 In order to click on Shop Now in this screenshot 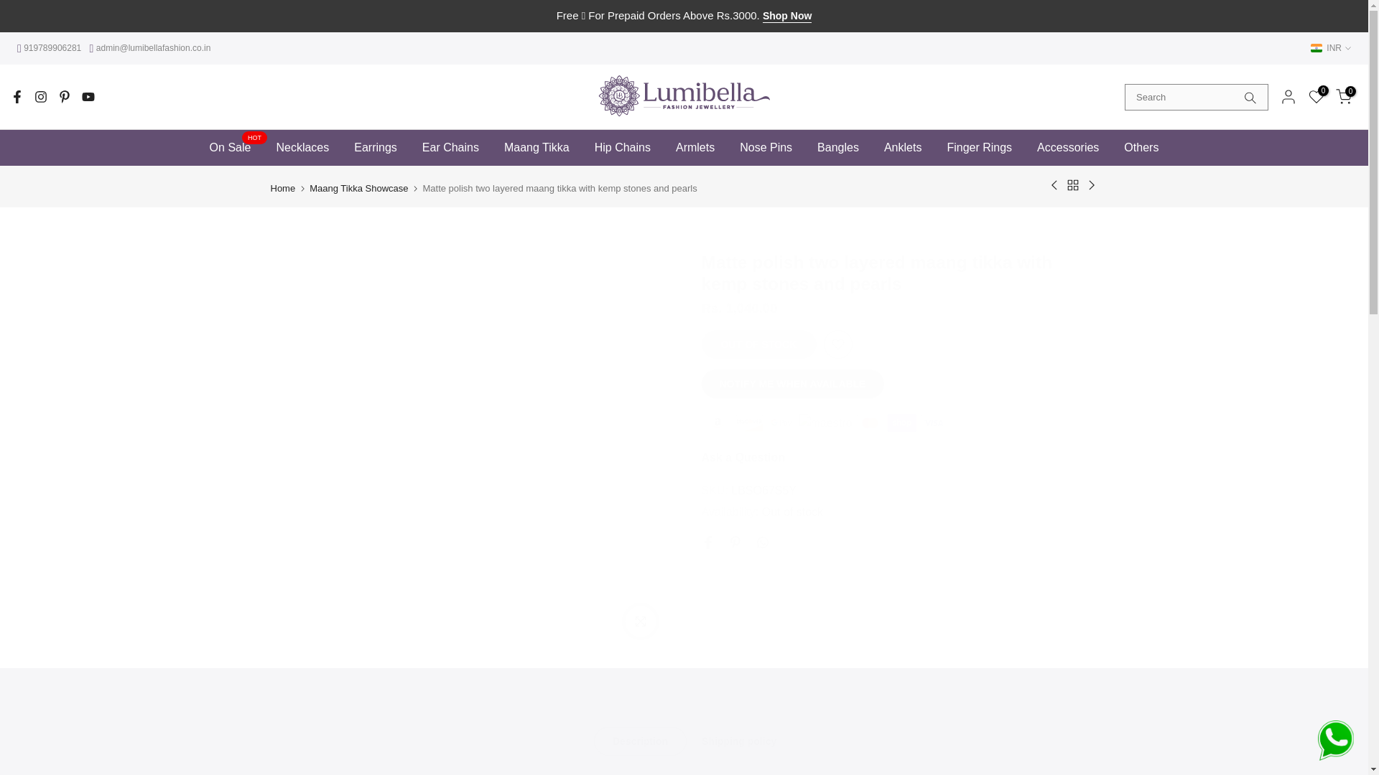, I will do `click(787, 16)`.